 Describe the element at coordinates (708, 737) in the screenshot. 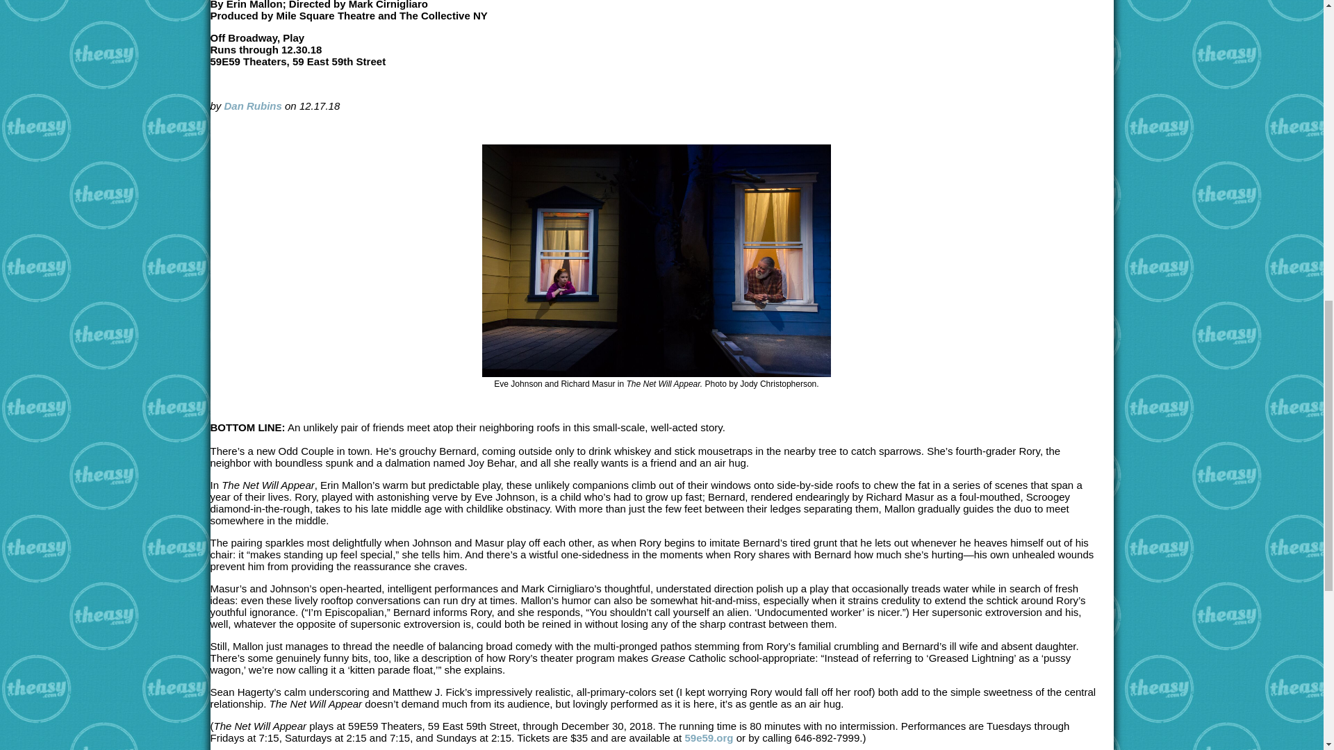

I see `59e59.org` at that location.